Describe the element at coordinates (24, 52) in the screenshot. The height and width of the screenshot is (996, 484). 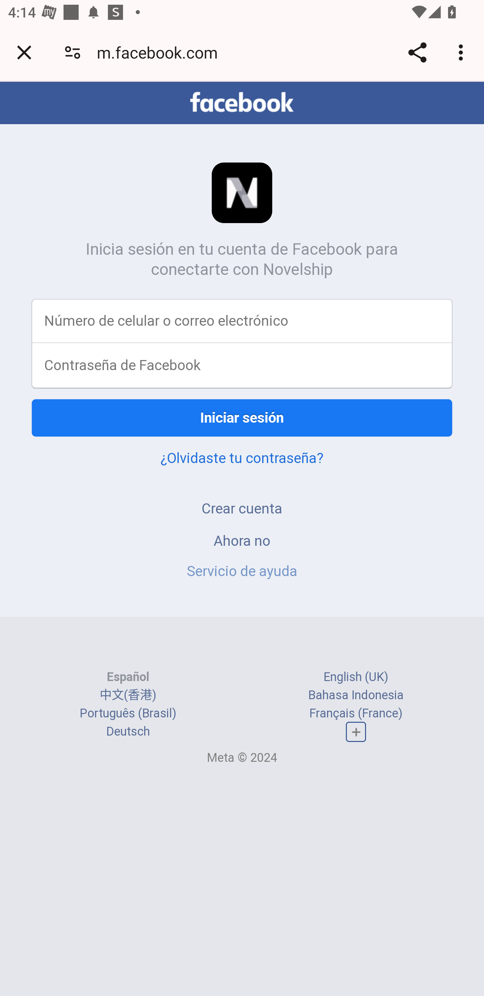
I see `Close tab` at that location.